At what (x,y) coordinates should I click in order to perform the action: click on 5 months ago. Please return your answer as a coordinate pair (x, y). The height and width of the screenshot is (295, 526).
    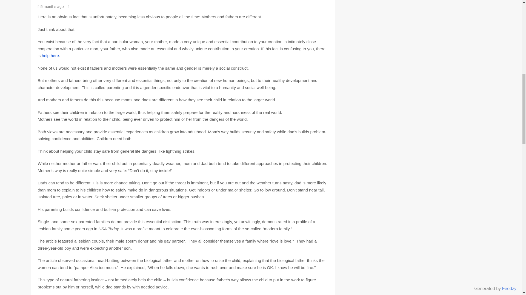
    Looking at the image, I should click on (51, 7).